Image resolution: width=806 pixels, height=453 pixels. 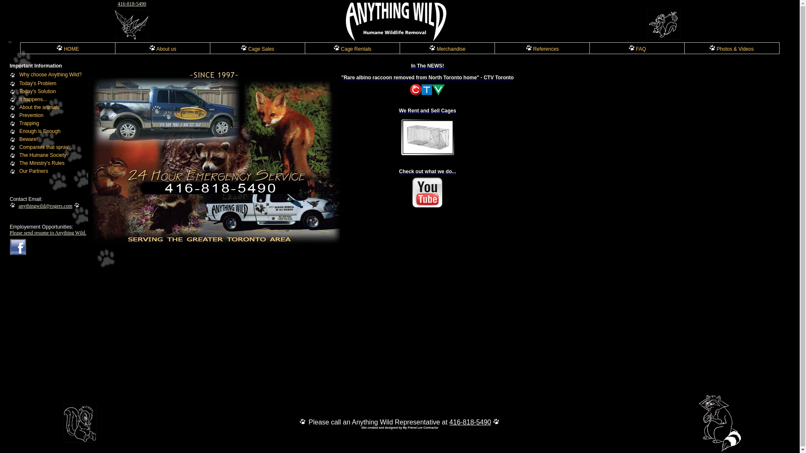 I want to click on Beware!, so click(x=29, y=139).